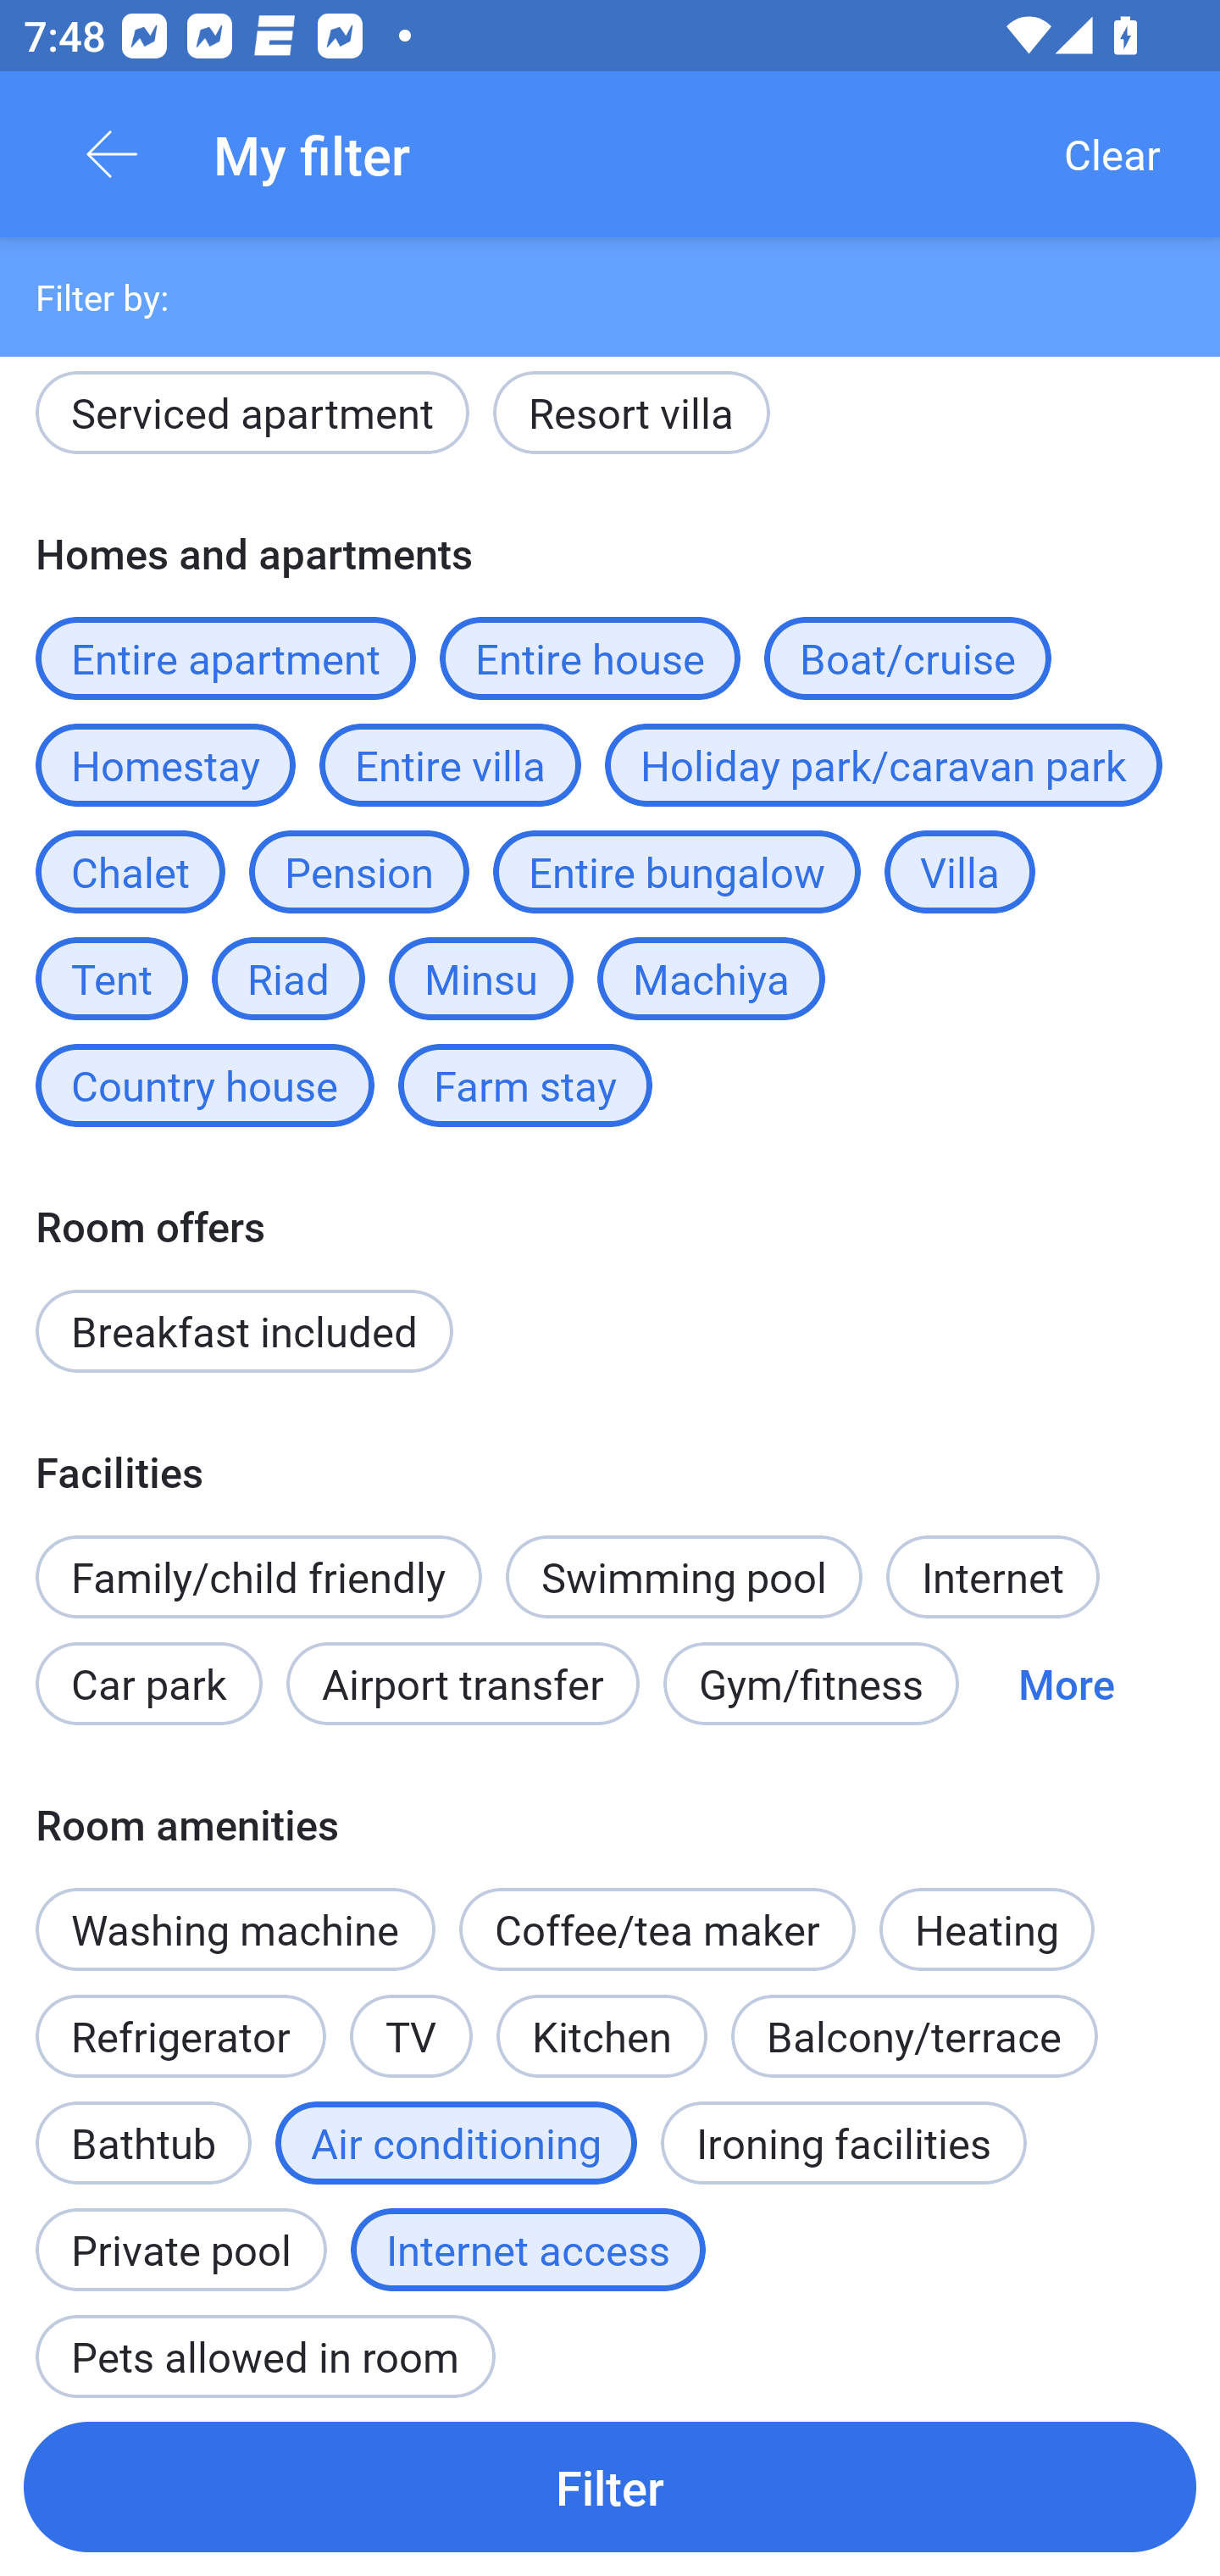  What do you see at coordinates (148, 1683) in the screenshot?
I see `Car park` at bounding box center [148, 1683].